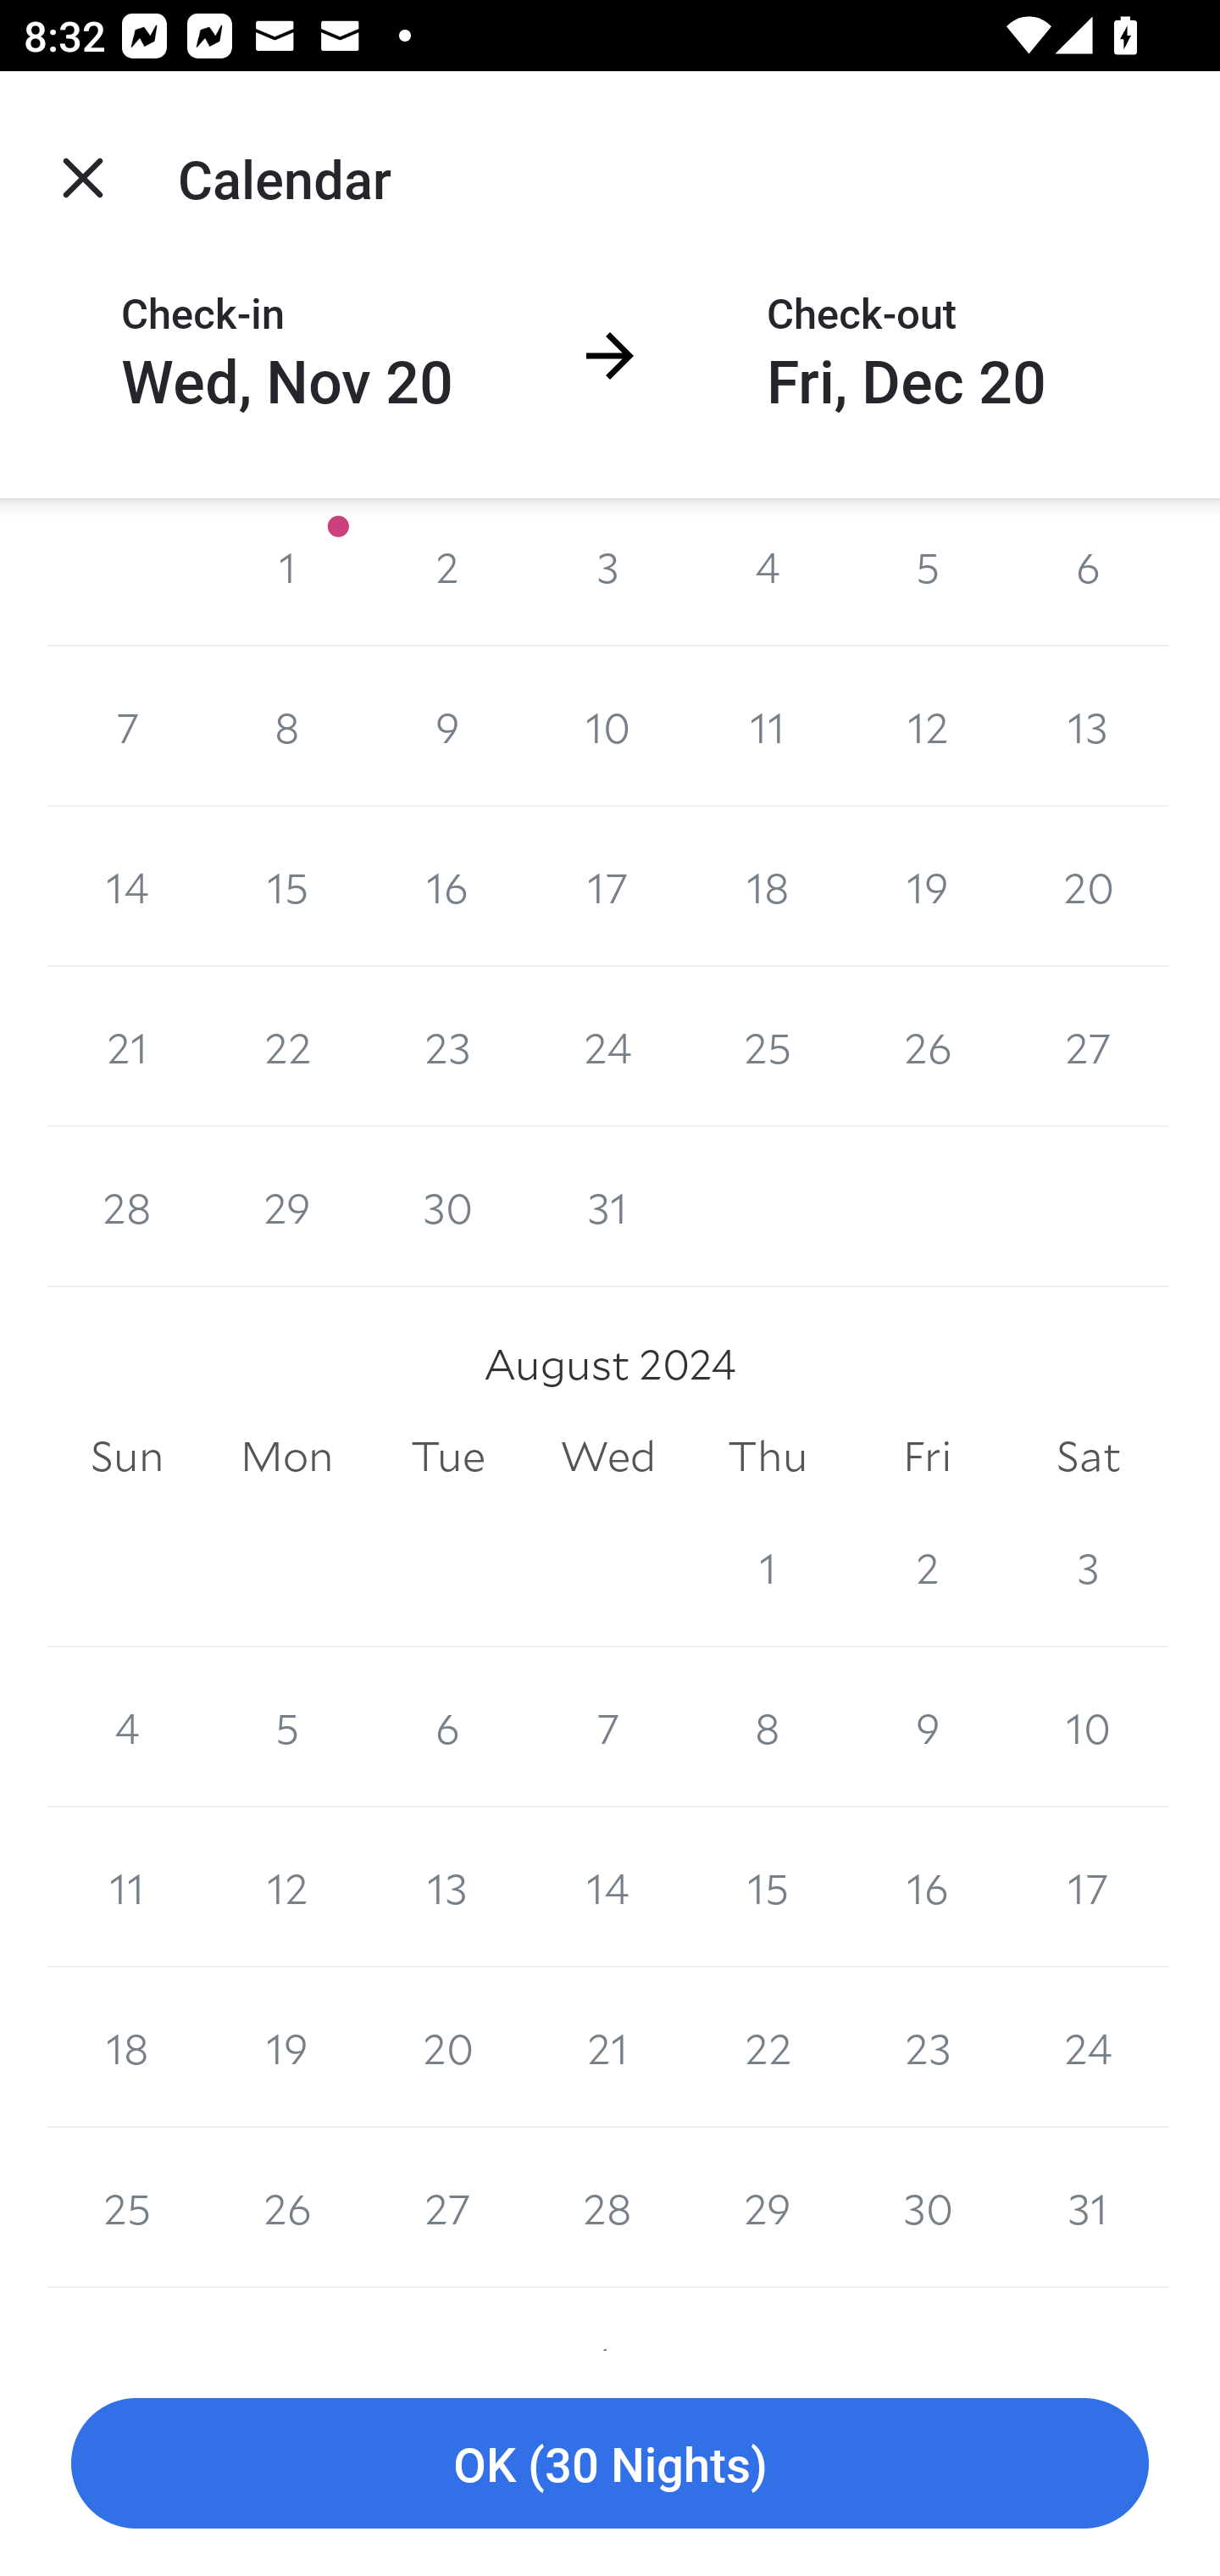  What do you see at coordinates (286, 726) in the screenshot?
I see `8 8 July 2024` at bounding box center [286, 726].